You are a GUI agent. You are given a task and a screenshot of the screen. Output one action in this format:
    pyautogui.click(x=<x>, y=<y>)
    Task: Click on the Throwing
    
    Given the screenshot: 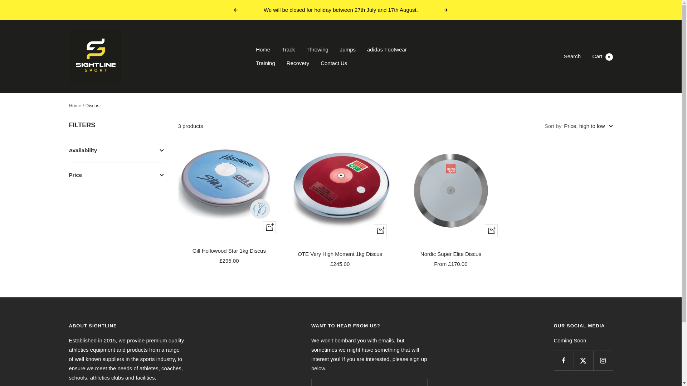 What is the action you would take?
    pyautogui.click(x=317, y=50)
    